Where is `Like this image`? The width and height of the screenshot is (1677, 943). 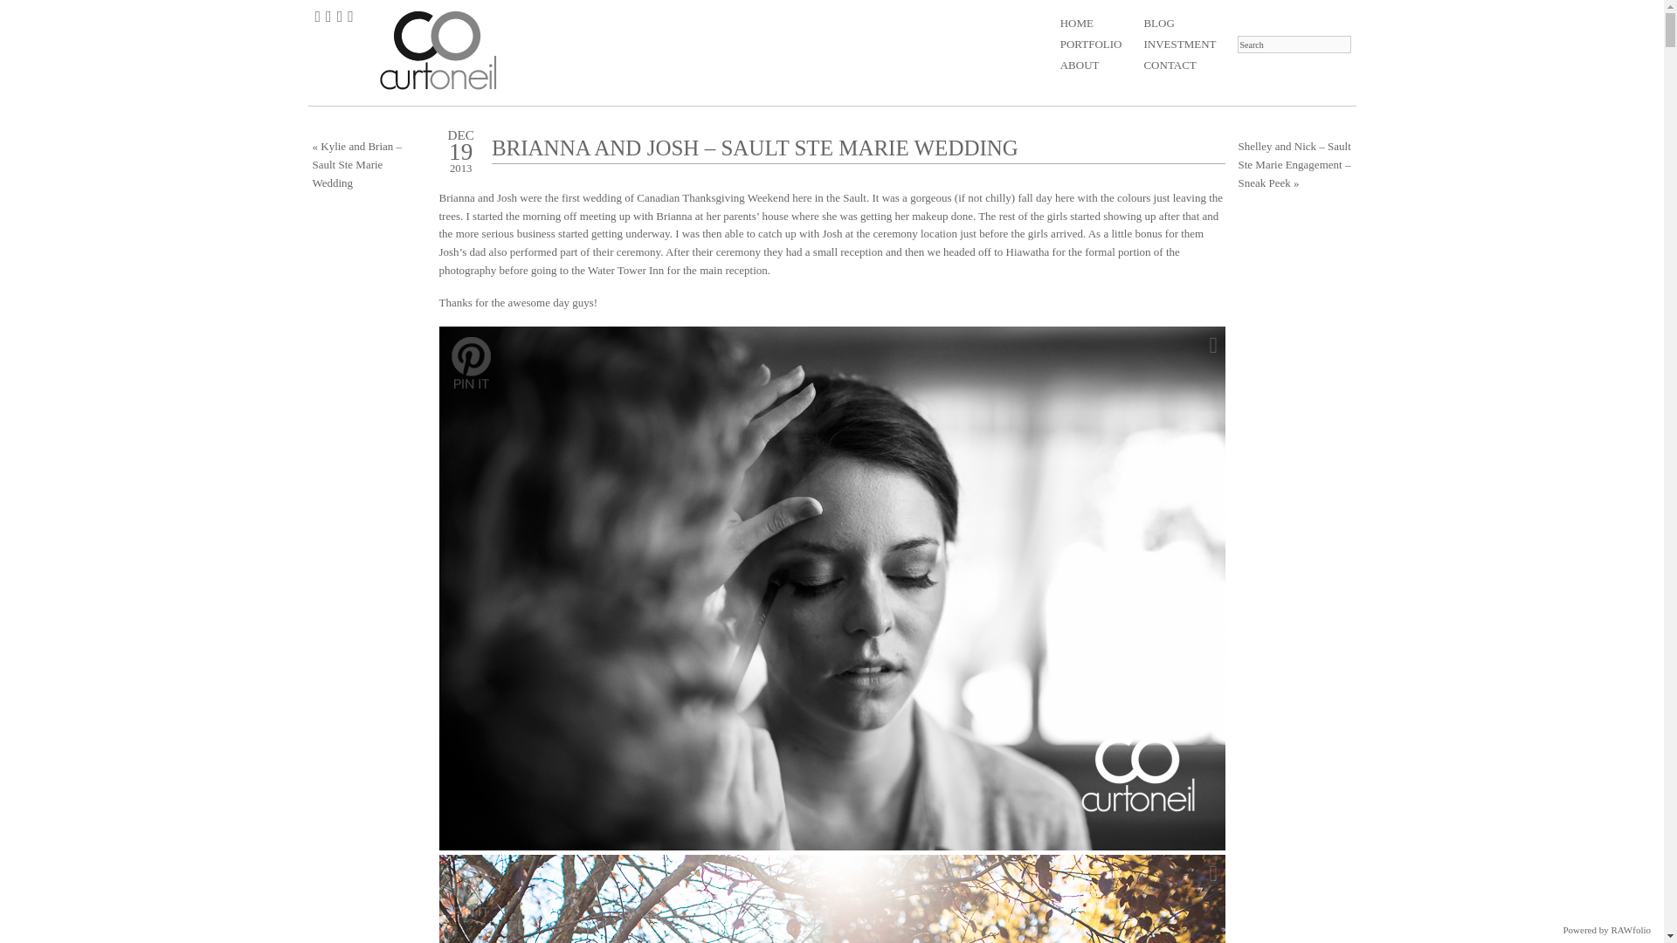
Like this image is located at coordinates (1214, 873).